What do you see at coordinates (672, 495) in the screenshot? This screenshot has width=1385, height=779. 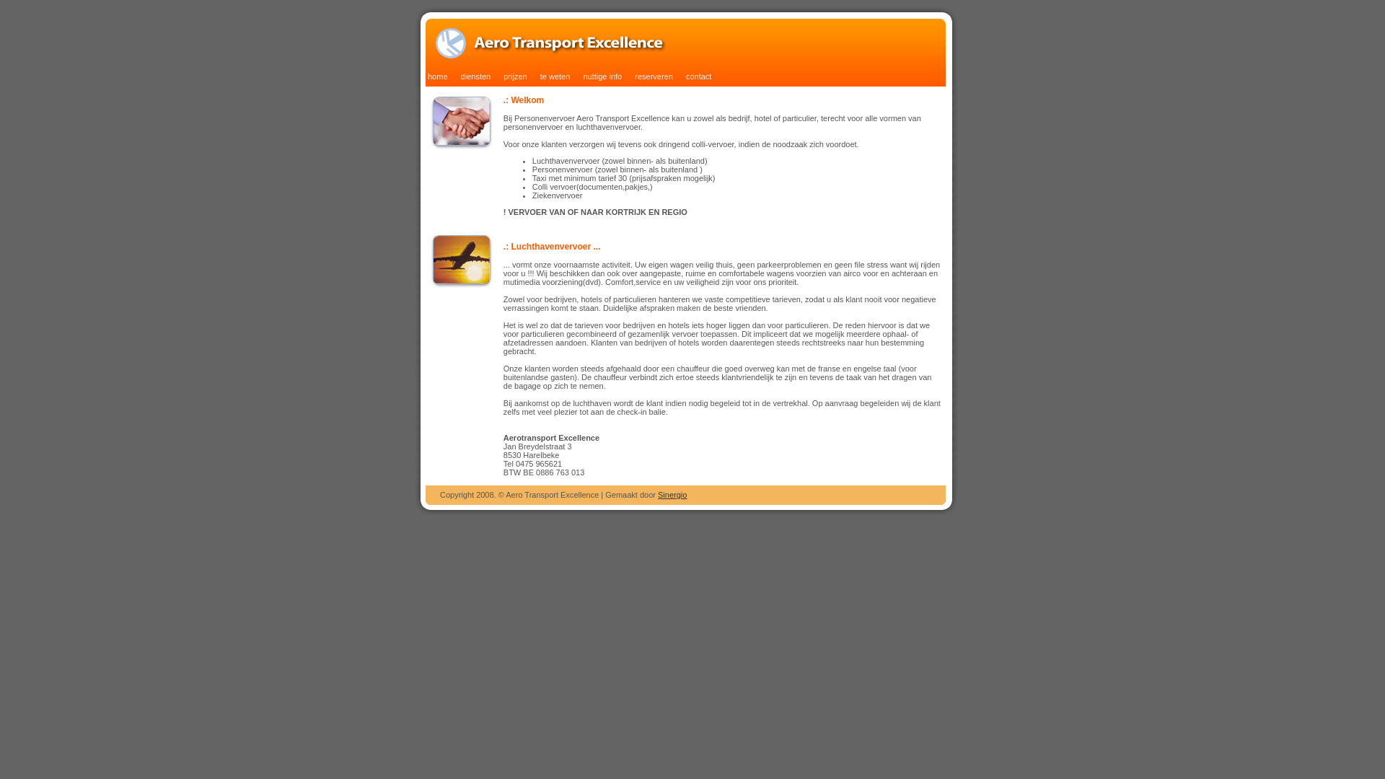 I see `Sinergio` at bounding box center [672, 495].